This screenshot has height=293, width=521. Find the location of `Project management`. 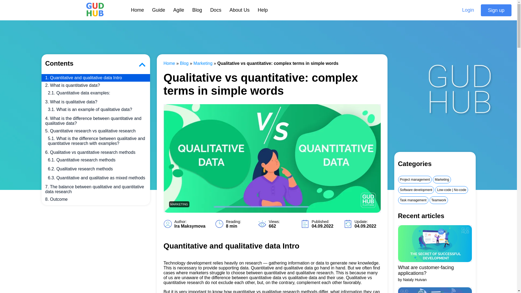

Project management is located at coordinates (415, 180).